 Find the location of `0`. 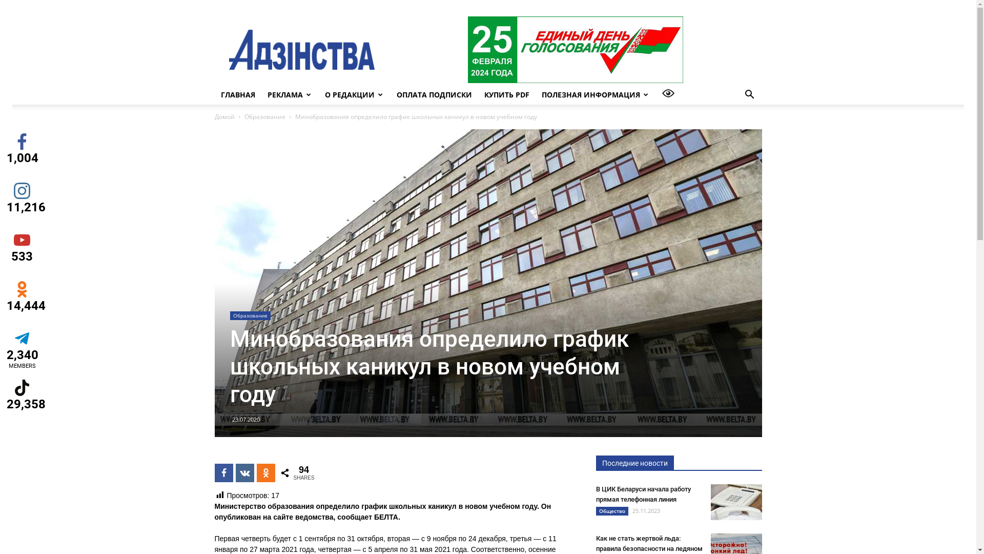

0 is located at coordinates (245, 473).